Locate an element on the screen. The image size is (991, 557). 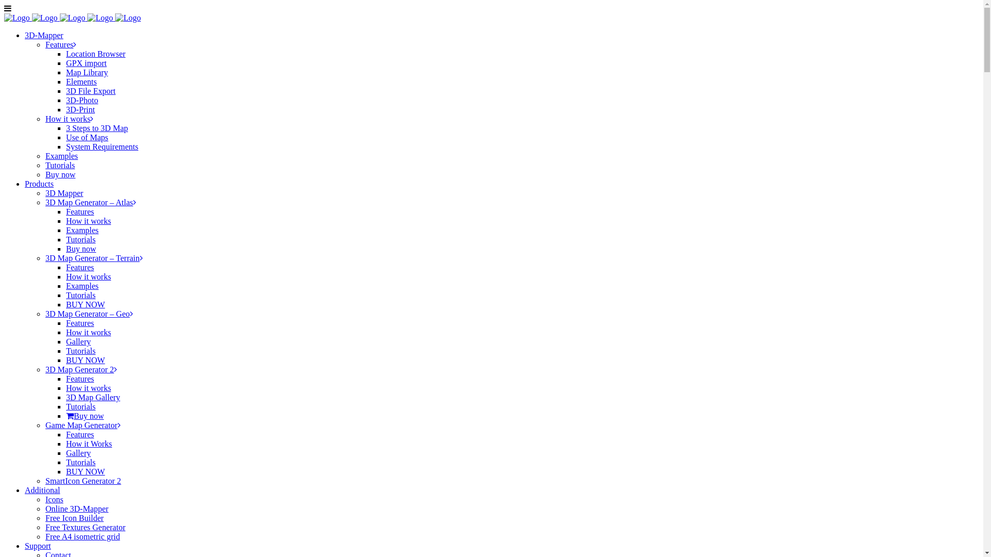
Features is located at coordinates (80, 323).